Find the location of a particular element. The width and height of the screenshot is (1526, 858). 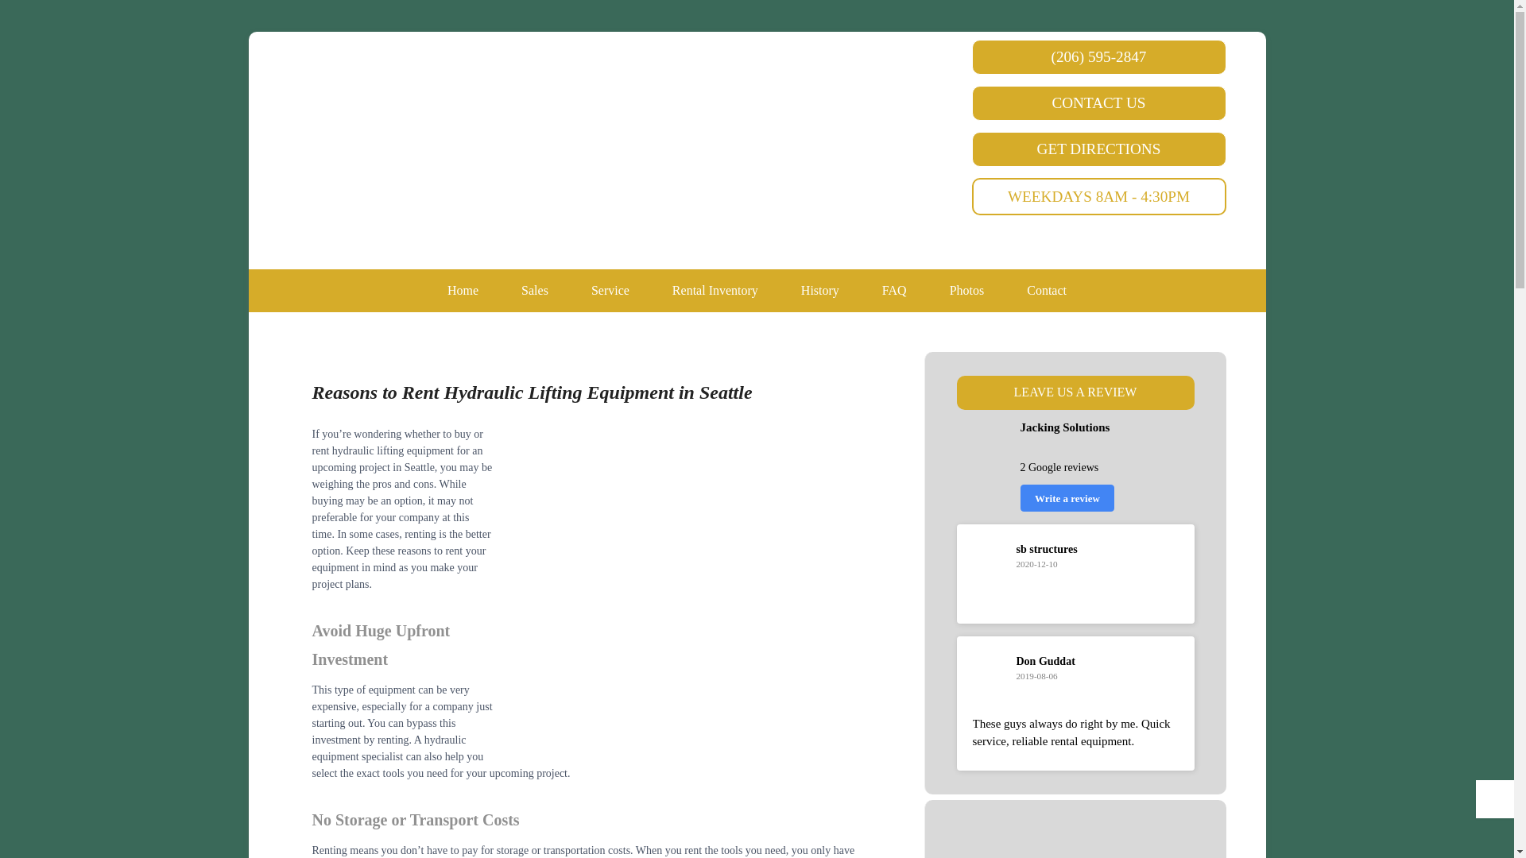

Jacking Solutions is located at coordinates (780, 102).